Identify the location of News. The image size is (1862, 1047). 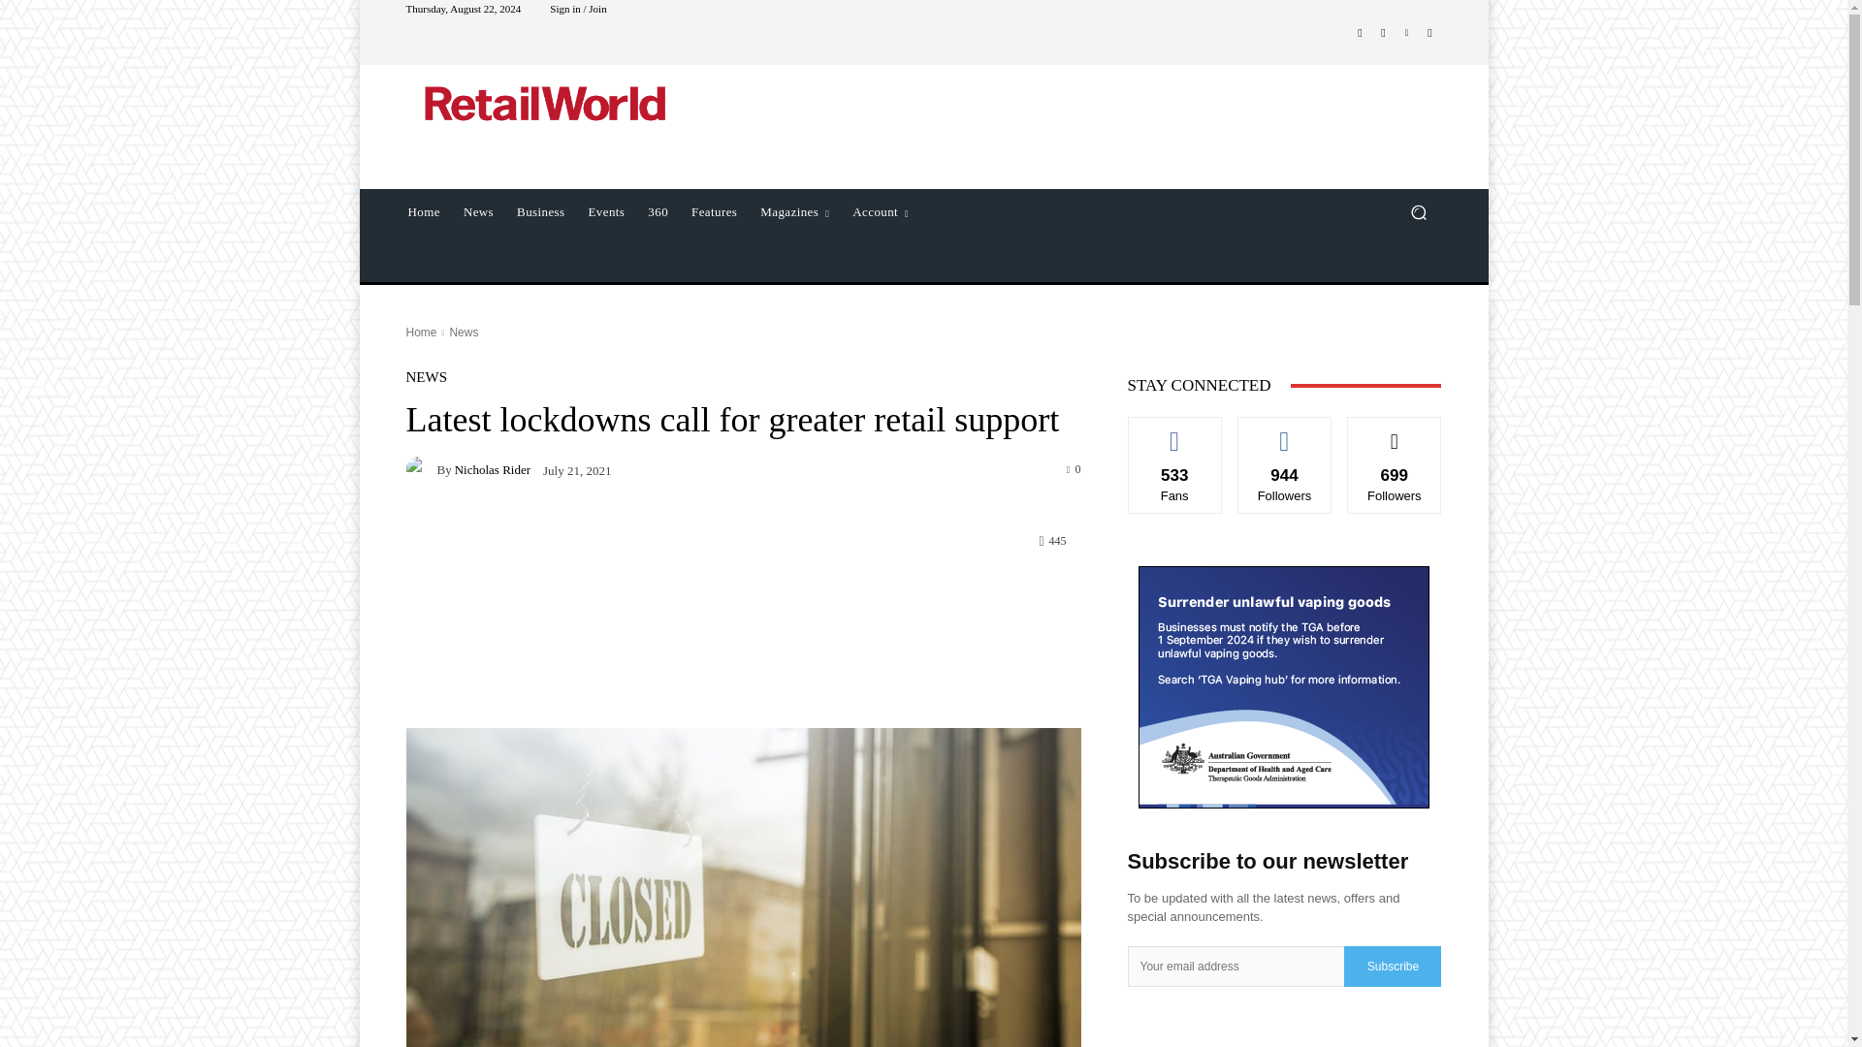
(478, 212).